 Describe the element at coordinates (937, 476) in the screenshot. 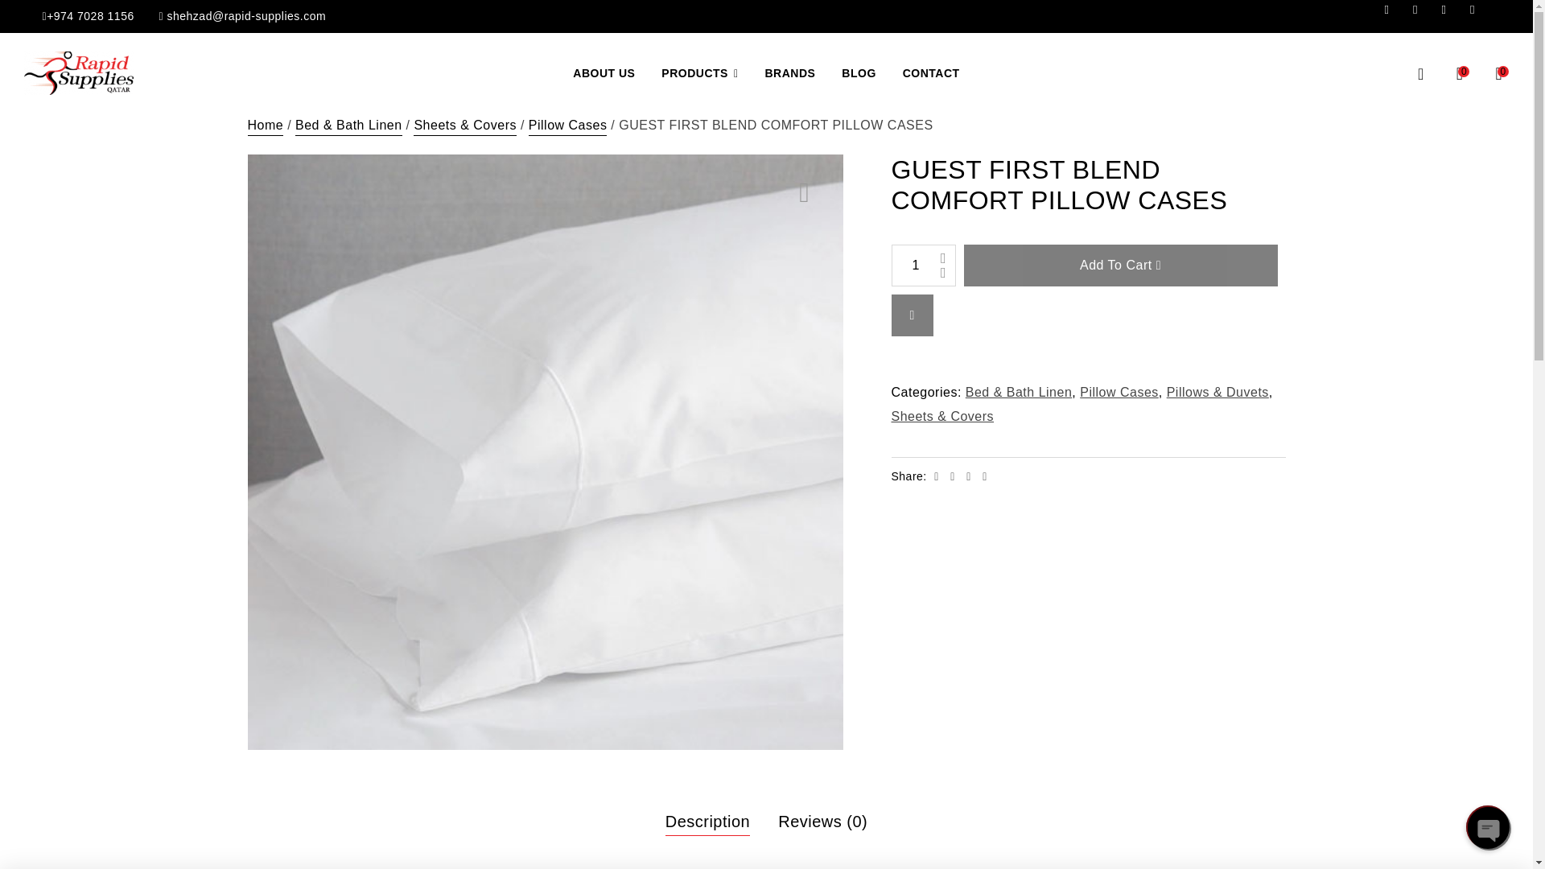

I see `Share on facebook` at that location.